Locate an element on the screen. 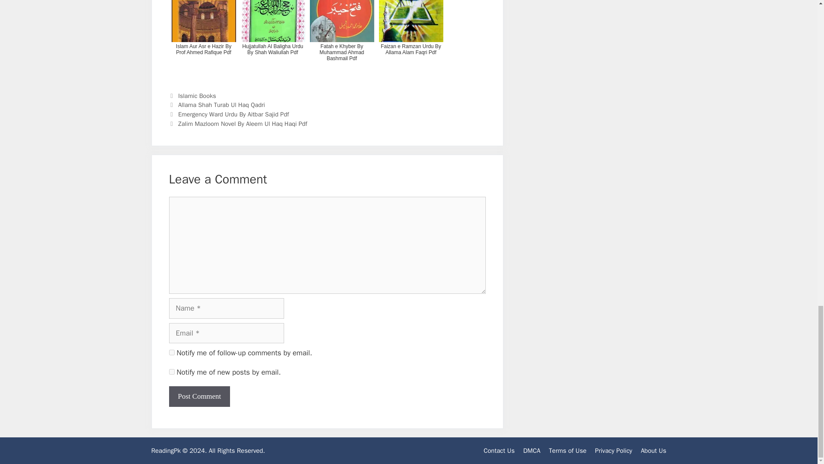  Fatah e Khyber By Muhammad Ahmad Bashmail Pdf is located at coordinates (342, 39).